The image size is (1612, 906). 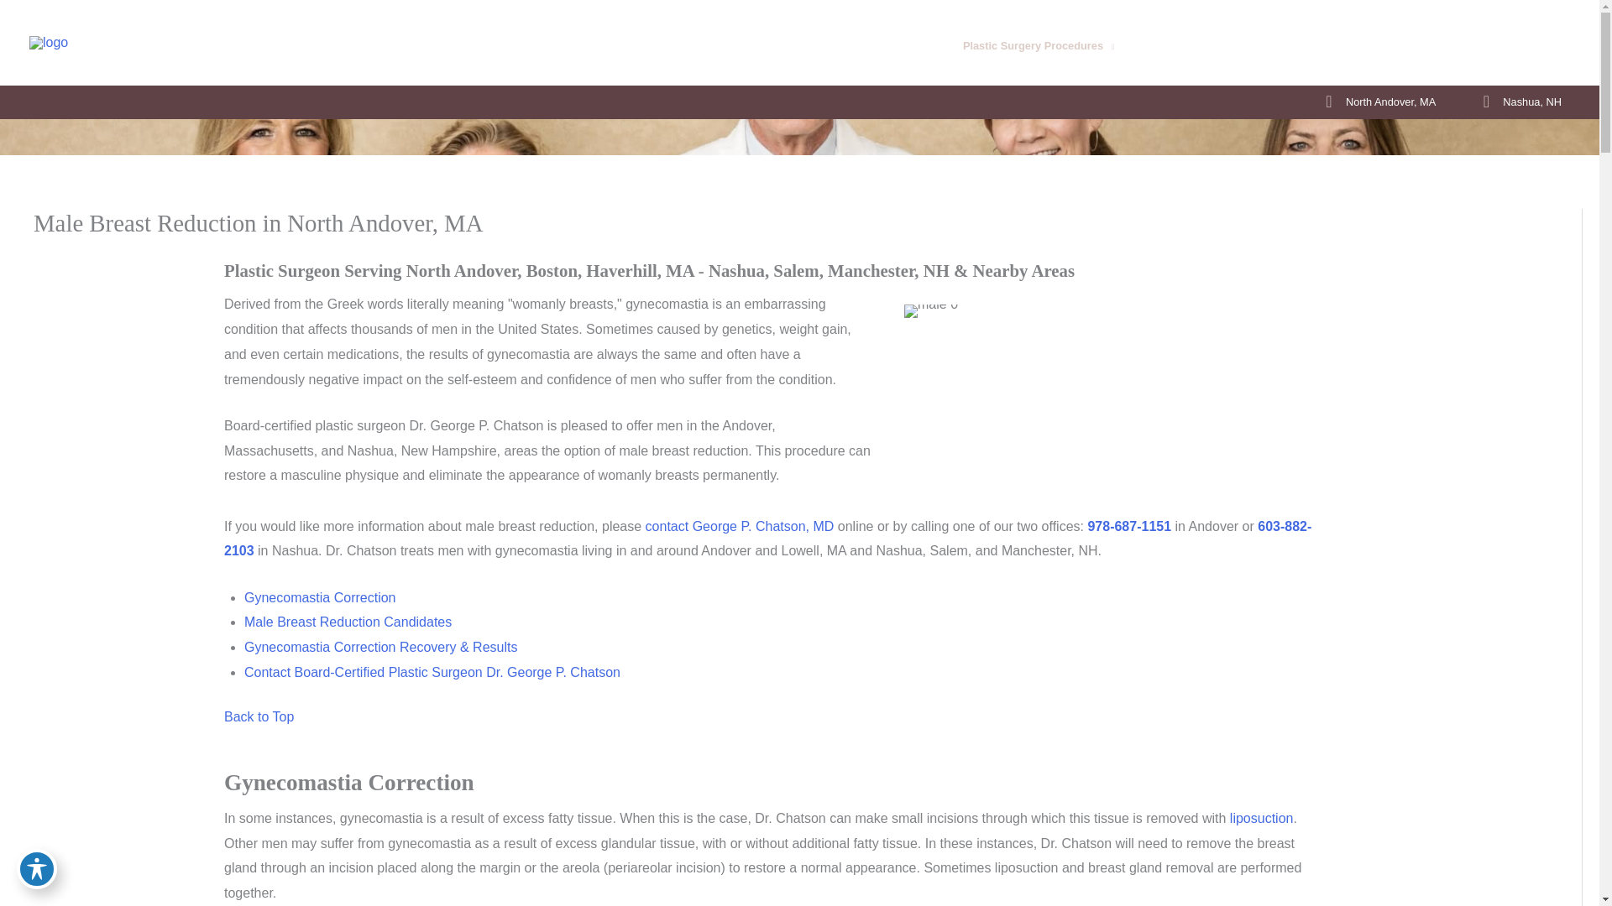 What do you see at coordinates (916, 46) in the screenshot?
I see `About Us` at bounding box center [916, 46].